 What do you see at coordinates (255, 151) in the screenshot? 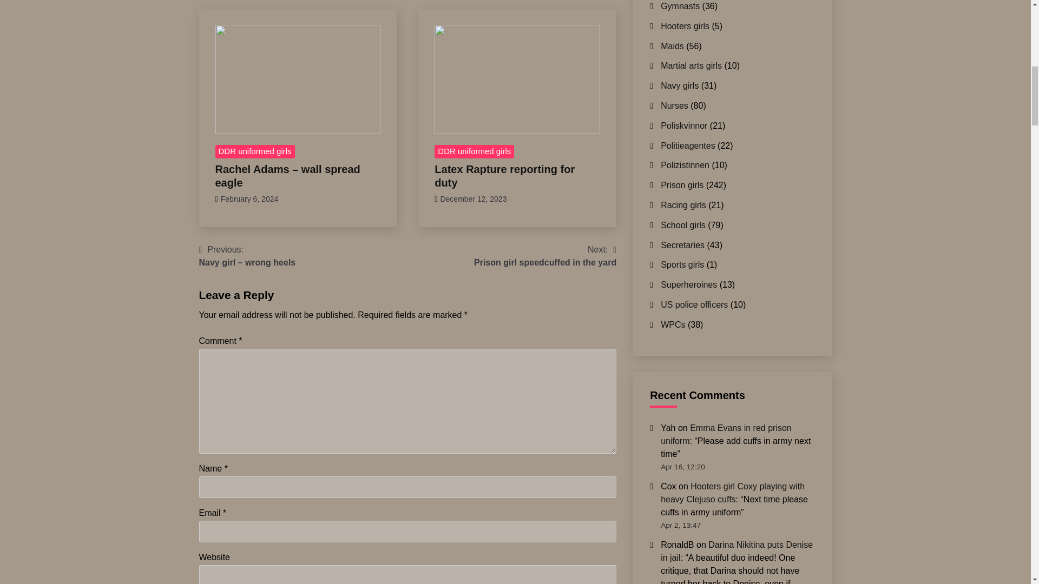
I see `DDR uniformed girls` at bounding box center [255, 151].